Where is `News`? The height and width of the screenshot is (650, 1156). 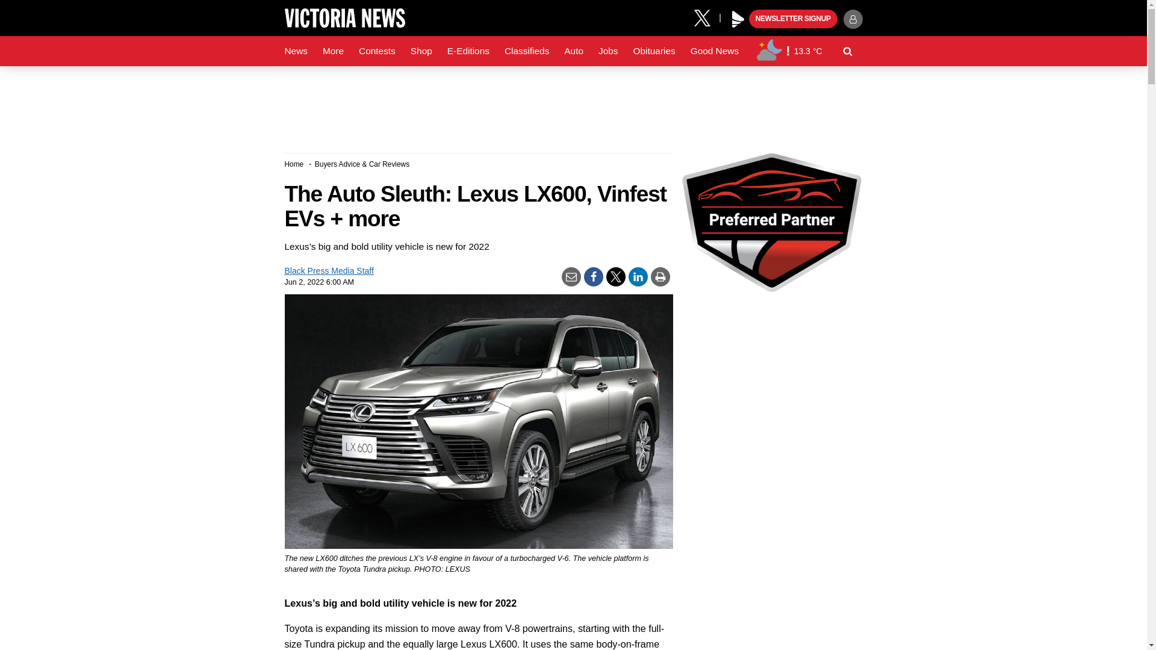 News is located at coordinates (296, 51).